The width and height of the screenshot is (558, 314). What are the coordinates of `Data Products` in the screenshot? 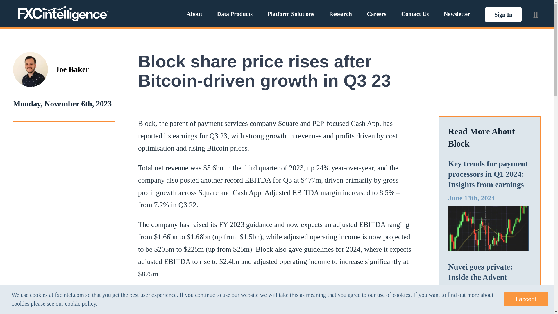 It's located at (235, 14).